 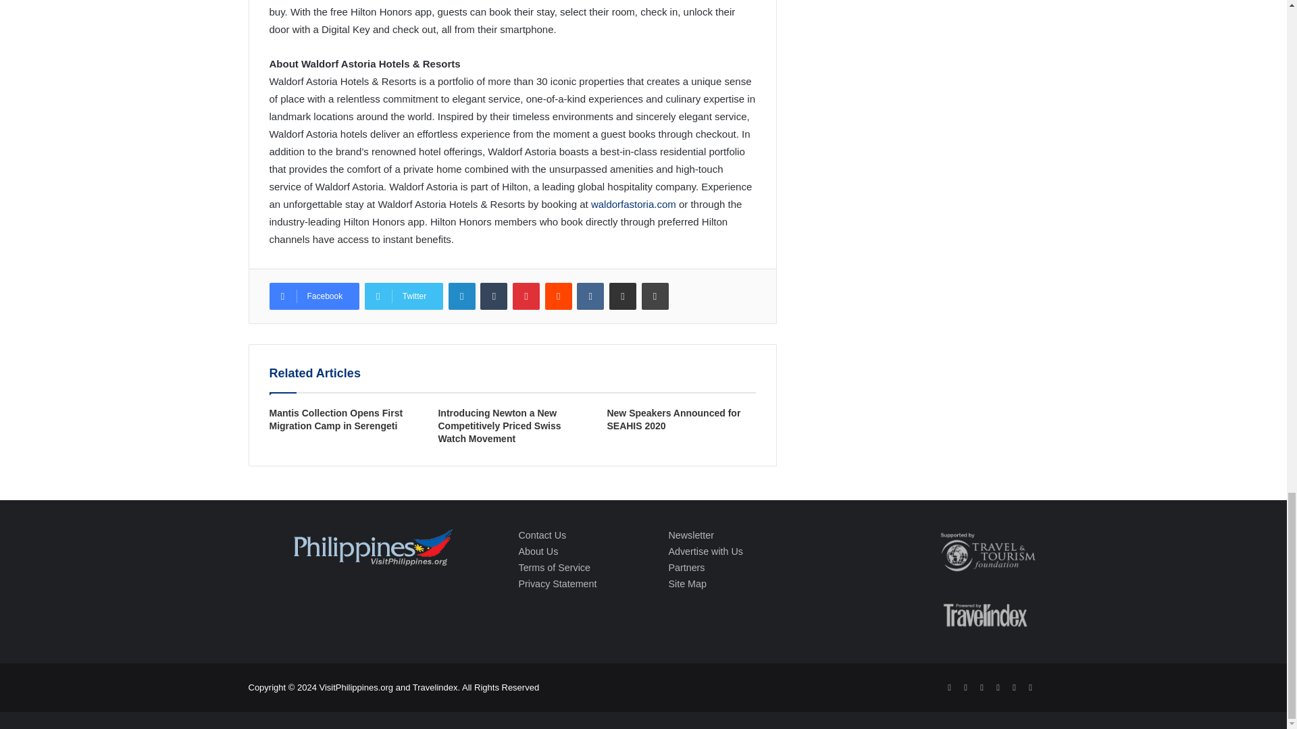 I want to click on Reddit, so click(x=558, y=296).